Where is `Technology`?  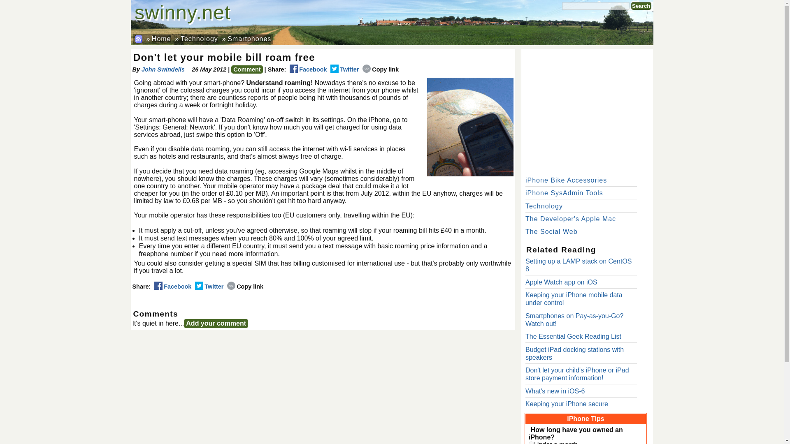 Technology is located at coordinates (199, 39).